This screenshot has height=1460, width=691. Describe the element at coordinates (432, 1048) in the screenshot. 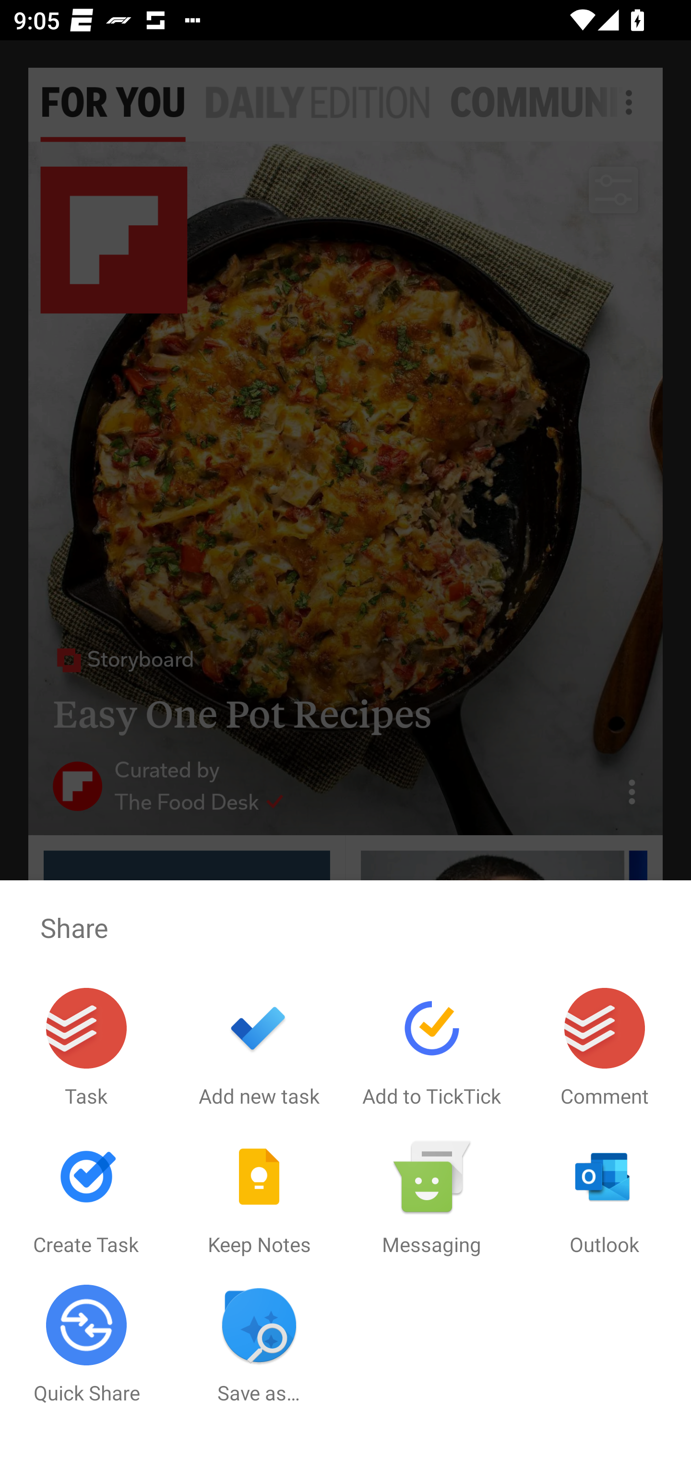

I see `Add to TickTick` at that location.